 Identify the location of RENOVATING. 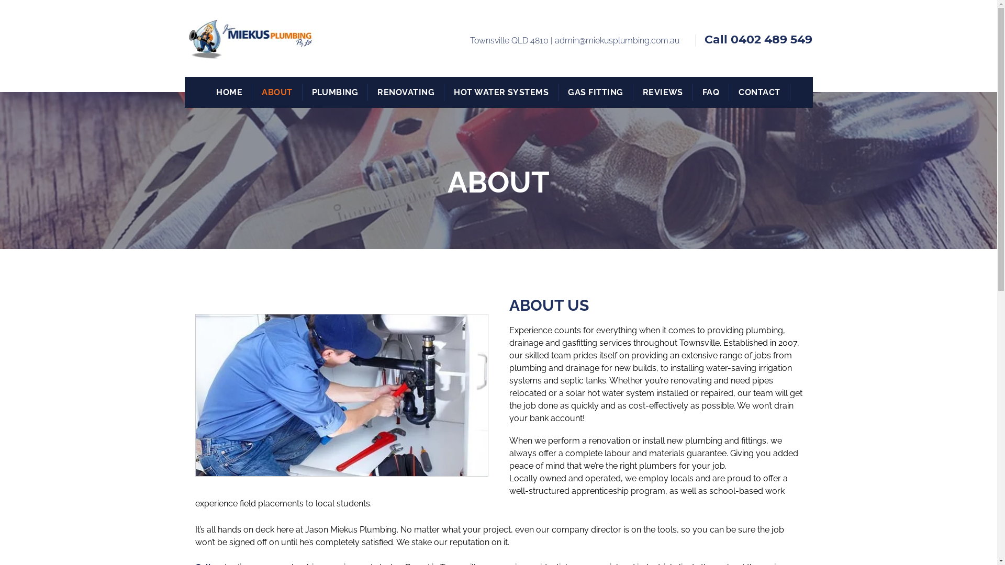
(406, 92).